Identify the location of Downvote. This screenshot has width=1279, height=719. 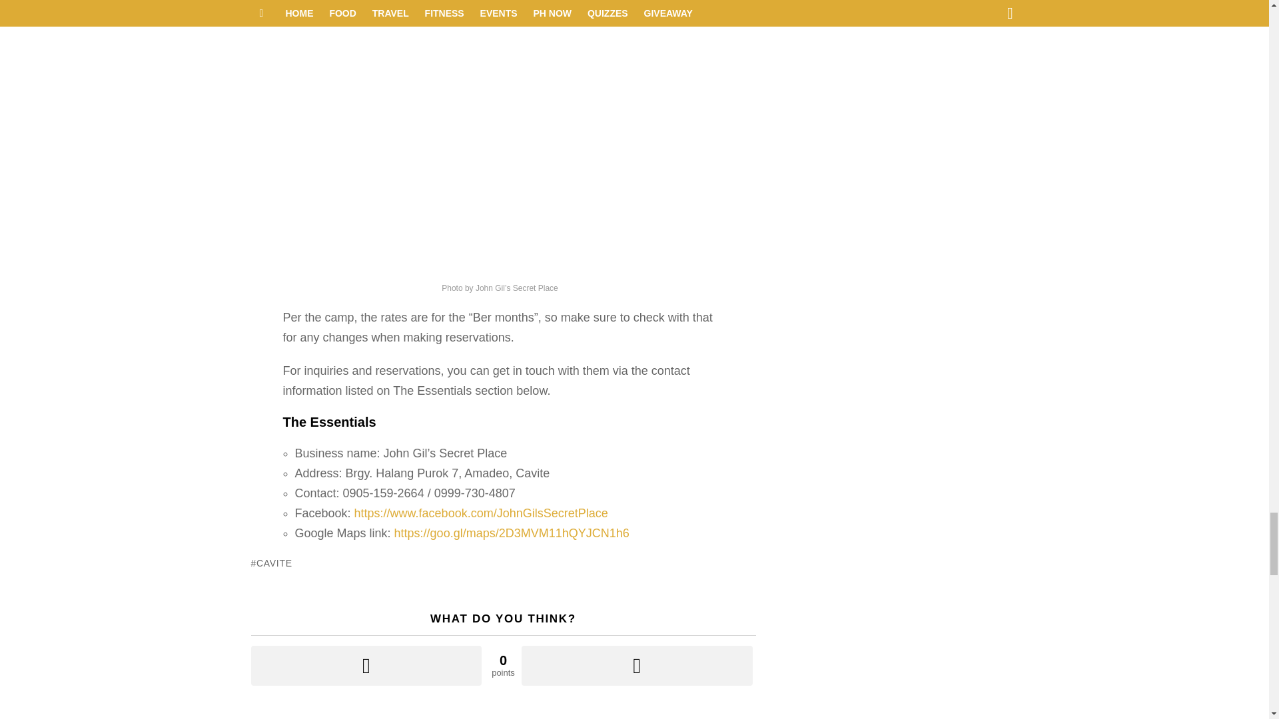
(637, 666).